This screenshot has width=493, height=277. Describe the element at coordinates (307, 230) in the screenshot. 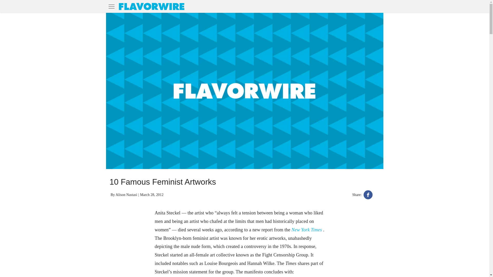

I see `New York Times` at that location.